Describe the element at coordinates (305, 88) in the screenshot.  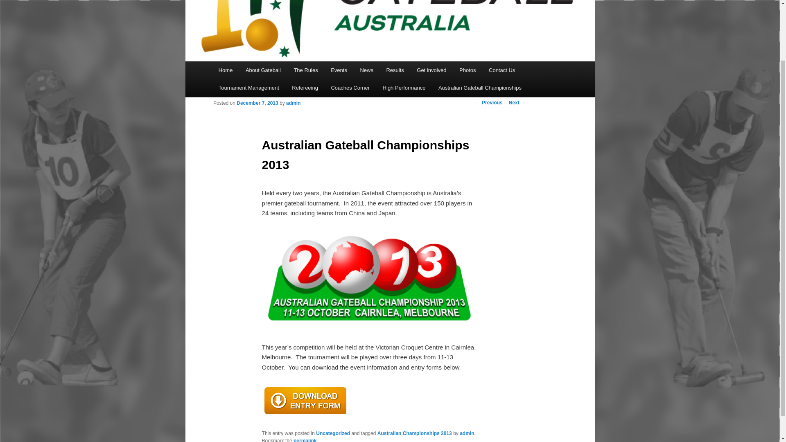
I see `Refereeing` at that location.